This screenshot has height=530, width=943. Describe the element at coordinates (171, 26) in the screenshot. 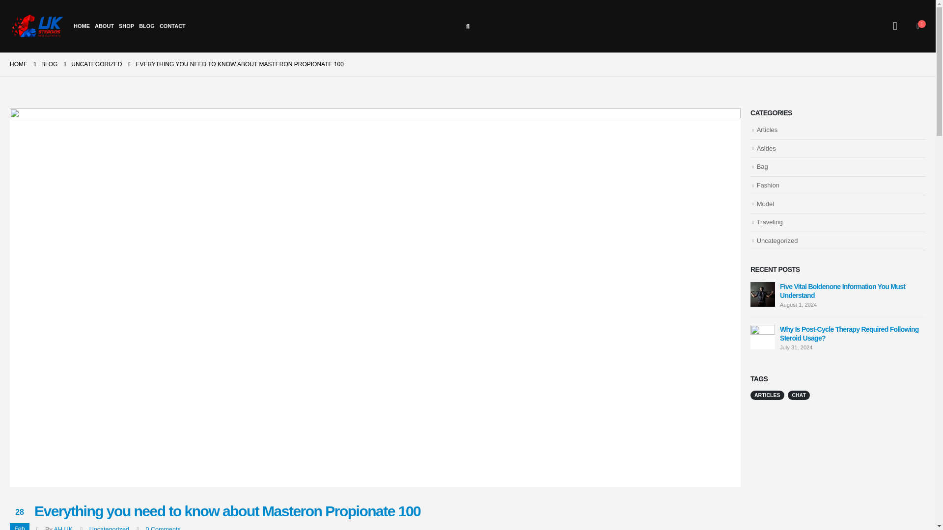

I see `CONTACT` at that location.